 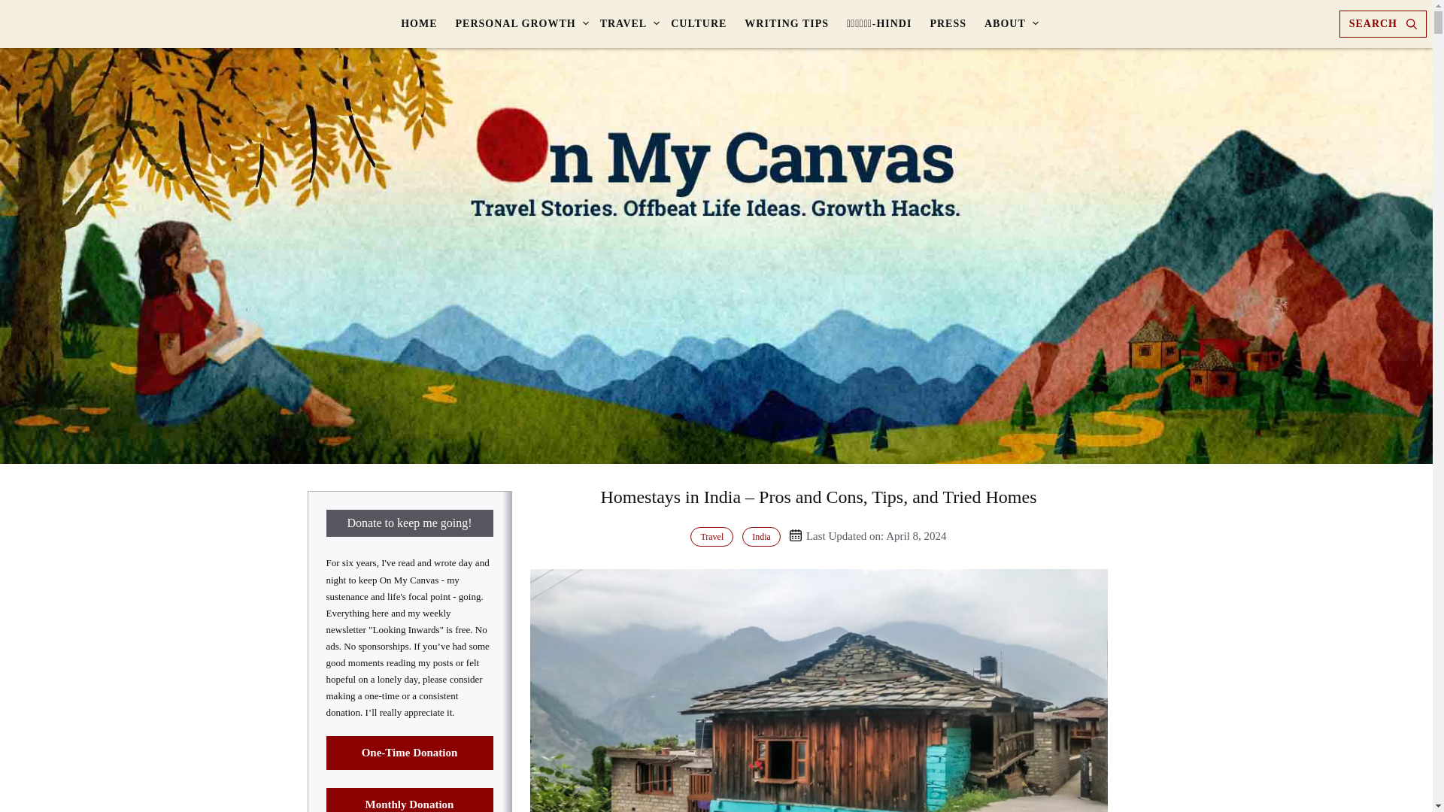 I want to click on TRAVEL, so click(x=626, y=24).